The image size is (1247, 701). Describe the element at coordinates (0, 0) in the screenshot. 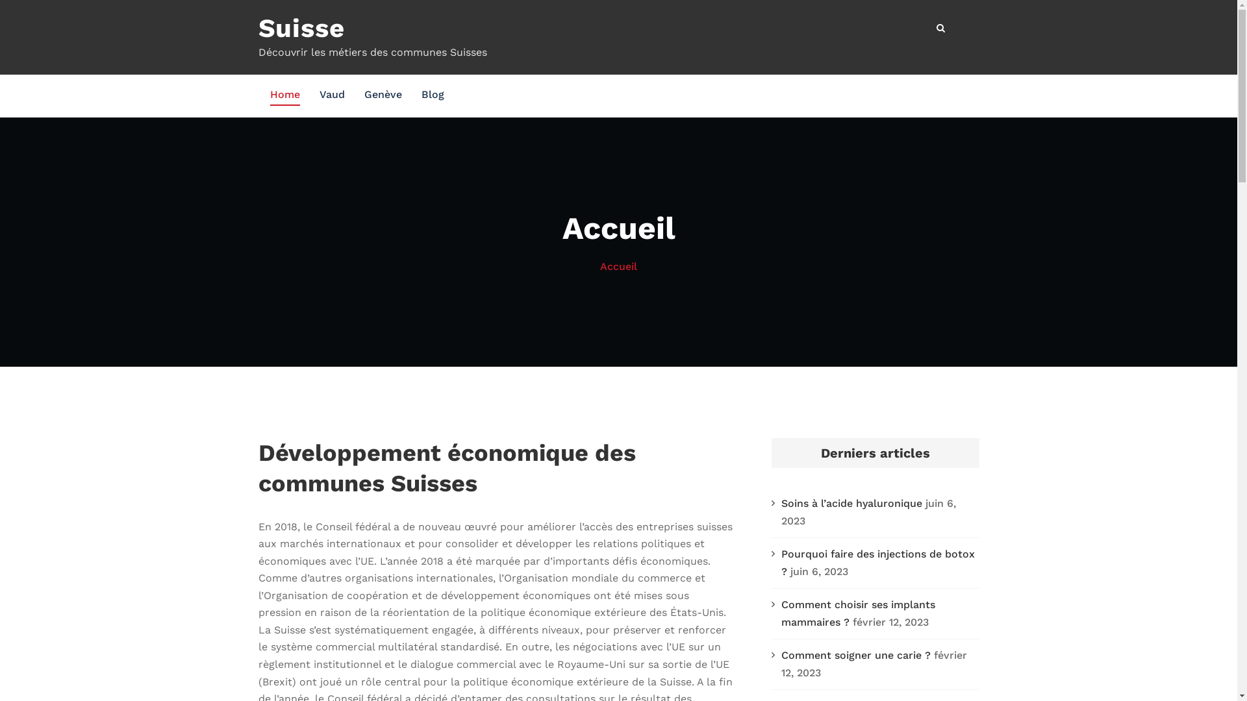

I see `Aller au contenu` at that location.